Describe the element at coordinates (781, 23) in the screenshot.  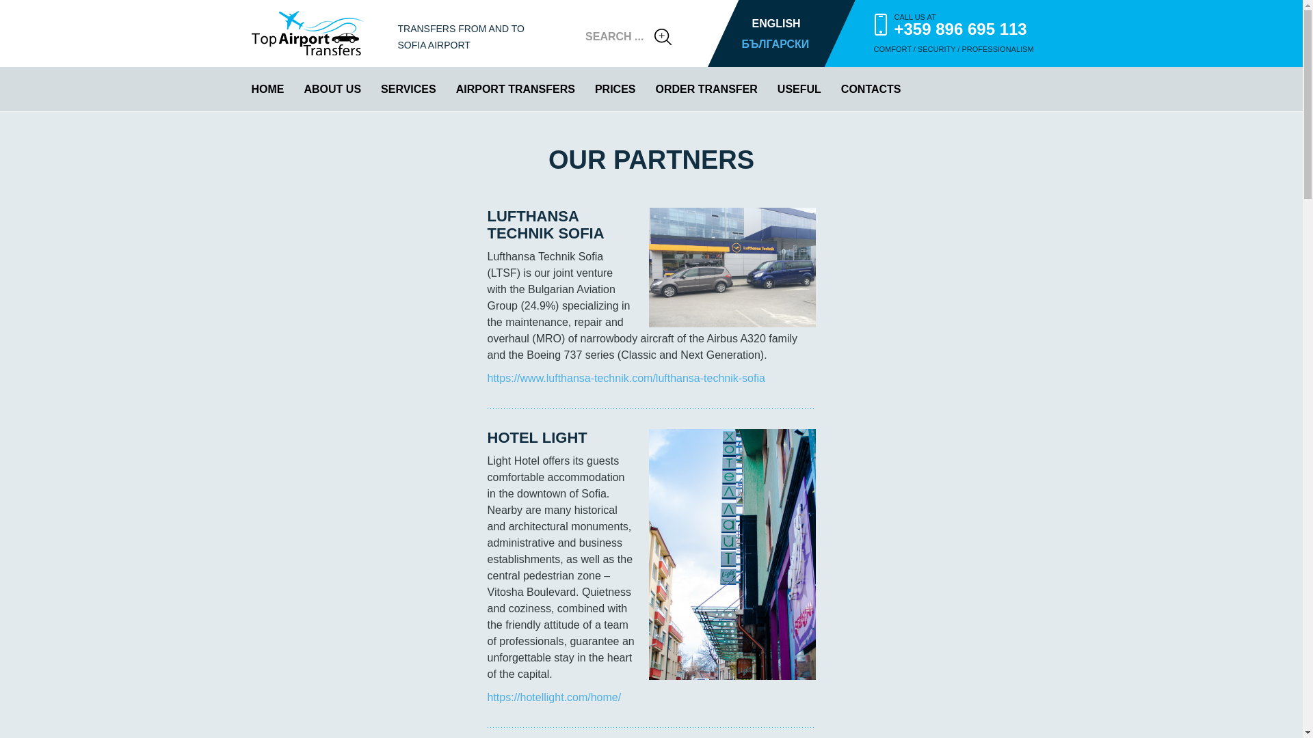
I see `ENGLISH` at that location.